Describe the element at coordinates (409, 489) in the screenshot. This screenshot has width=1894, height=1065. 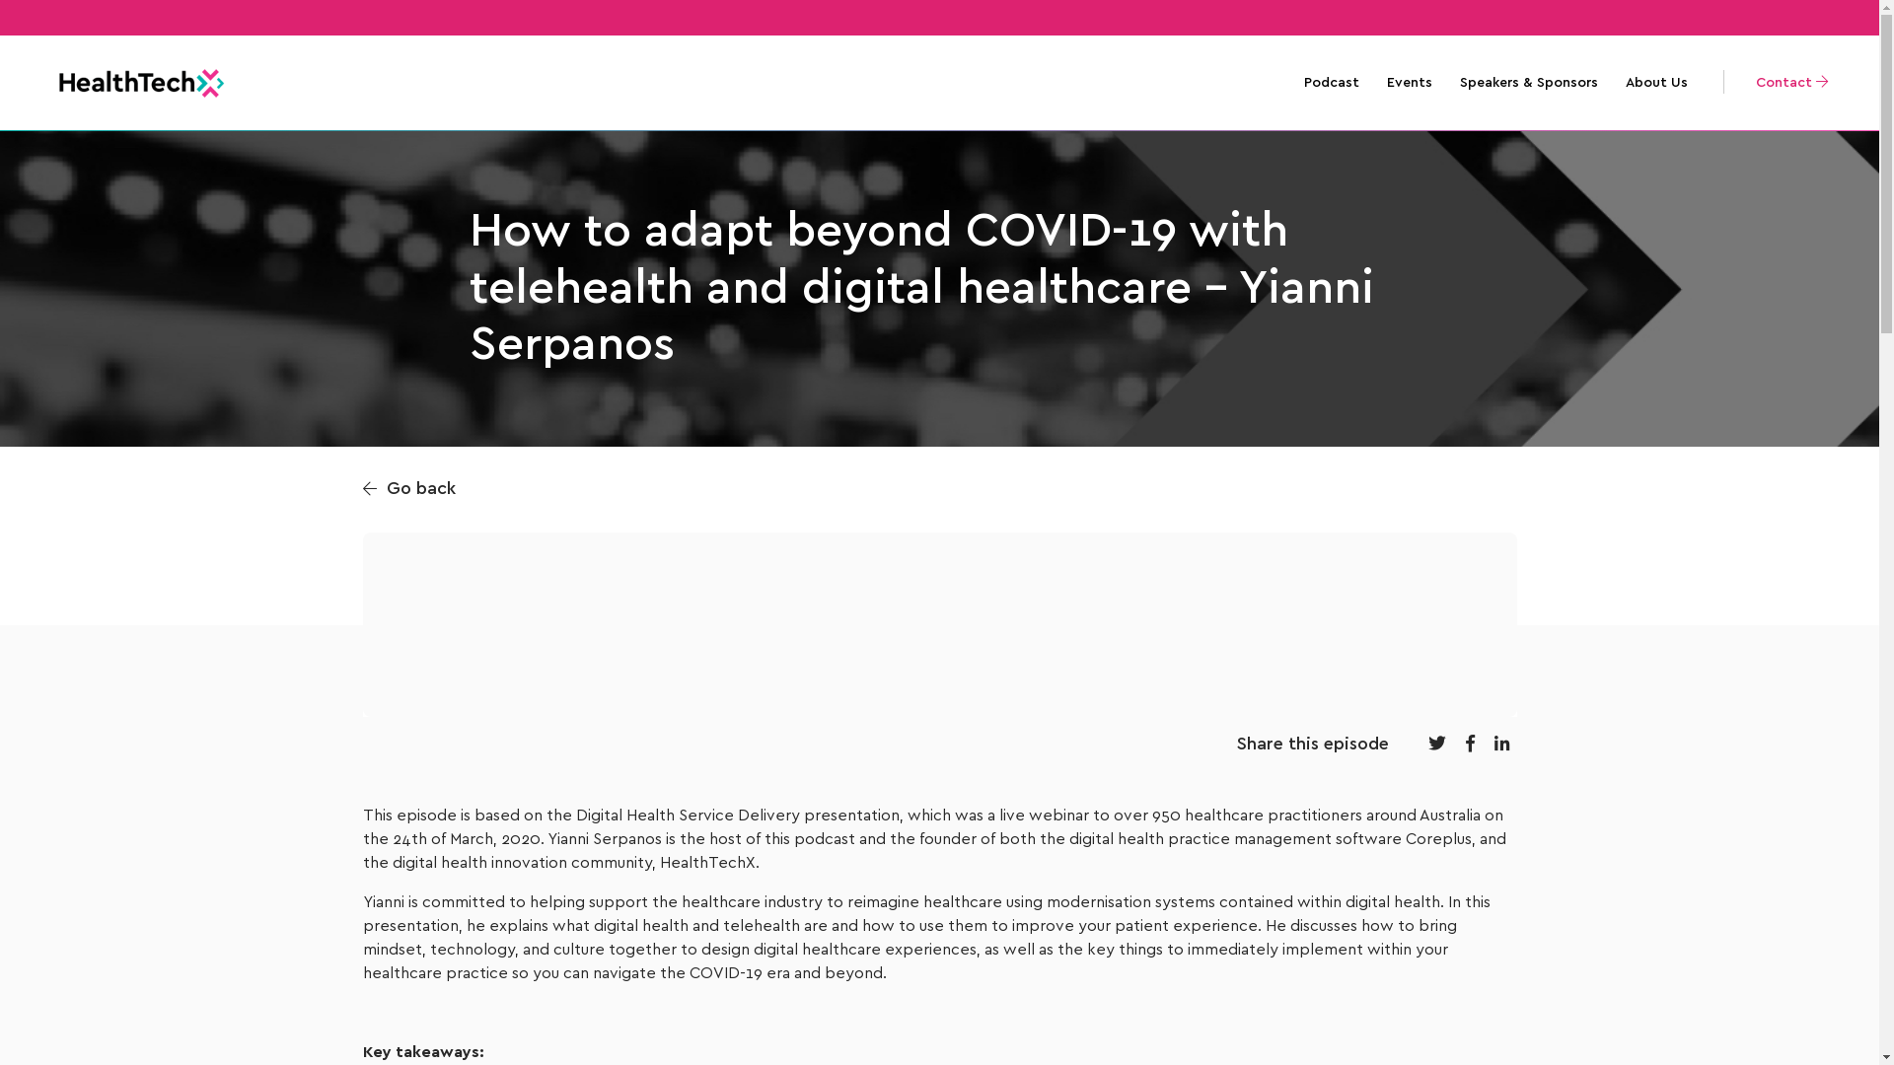
I see `Go back` at that location.